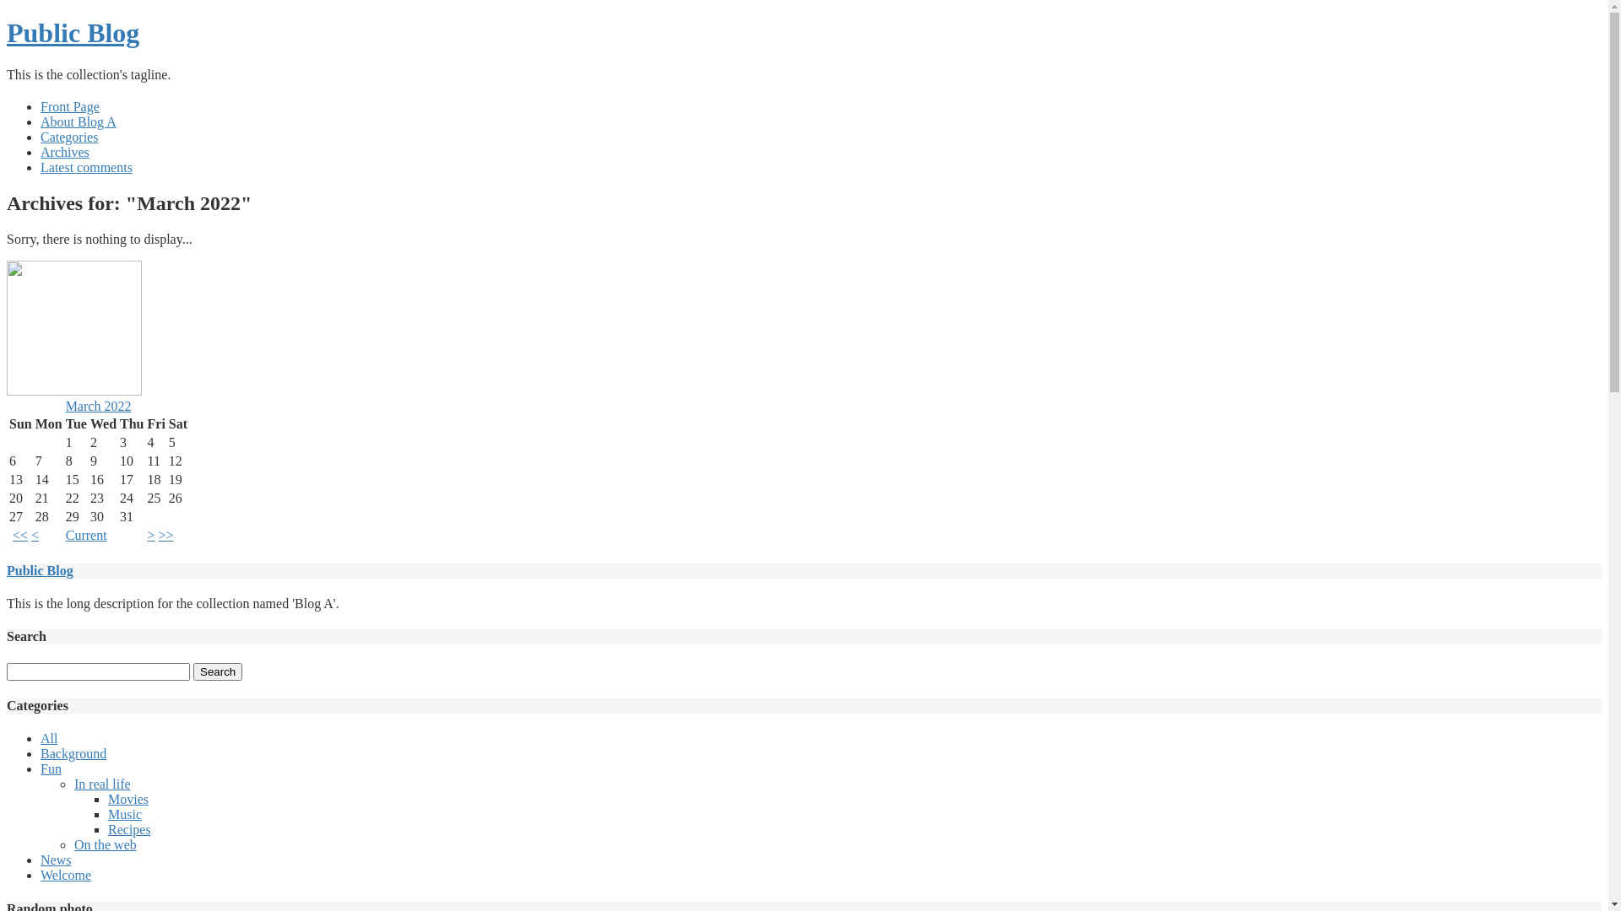 The image size is (1621, 911). Describe the element at coordinates (51, 769) in the screenshot. I see `Fun` at that location.